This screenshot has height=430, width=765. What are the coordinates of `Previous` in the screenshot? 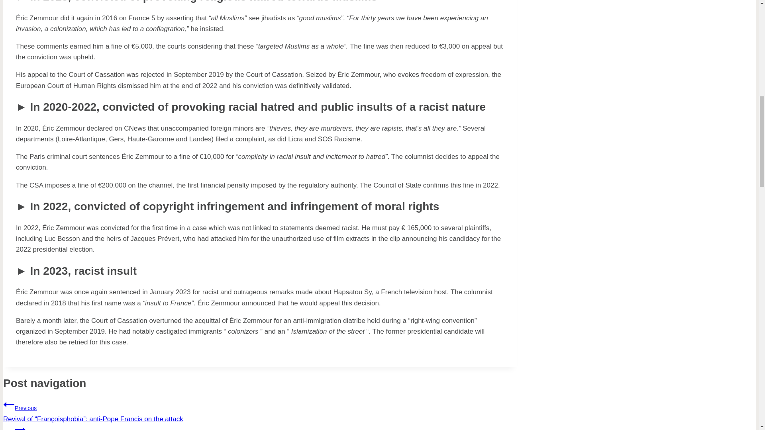 It's located at (9, 405).